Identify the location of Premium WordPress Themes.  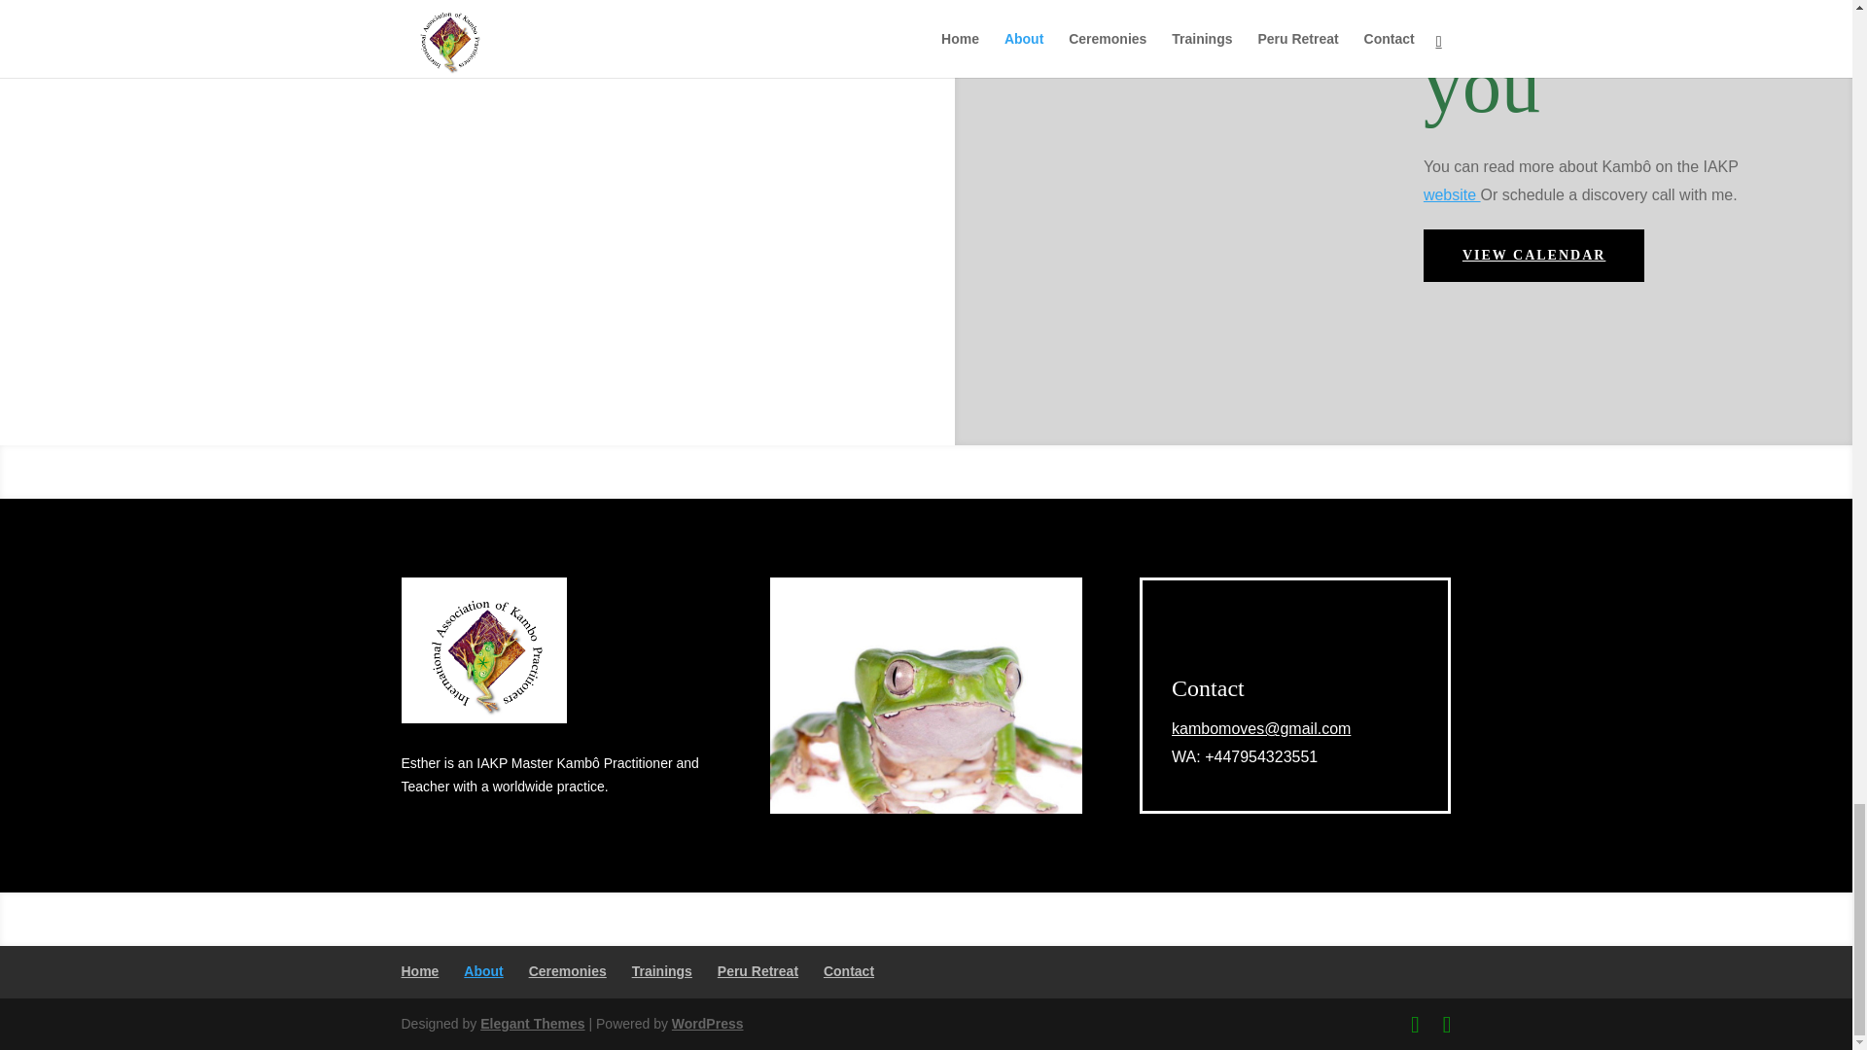
(531, 1023).